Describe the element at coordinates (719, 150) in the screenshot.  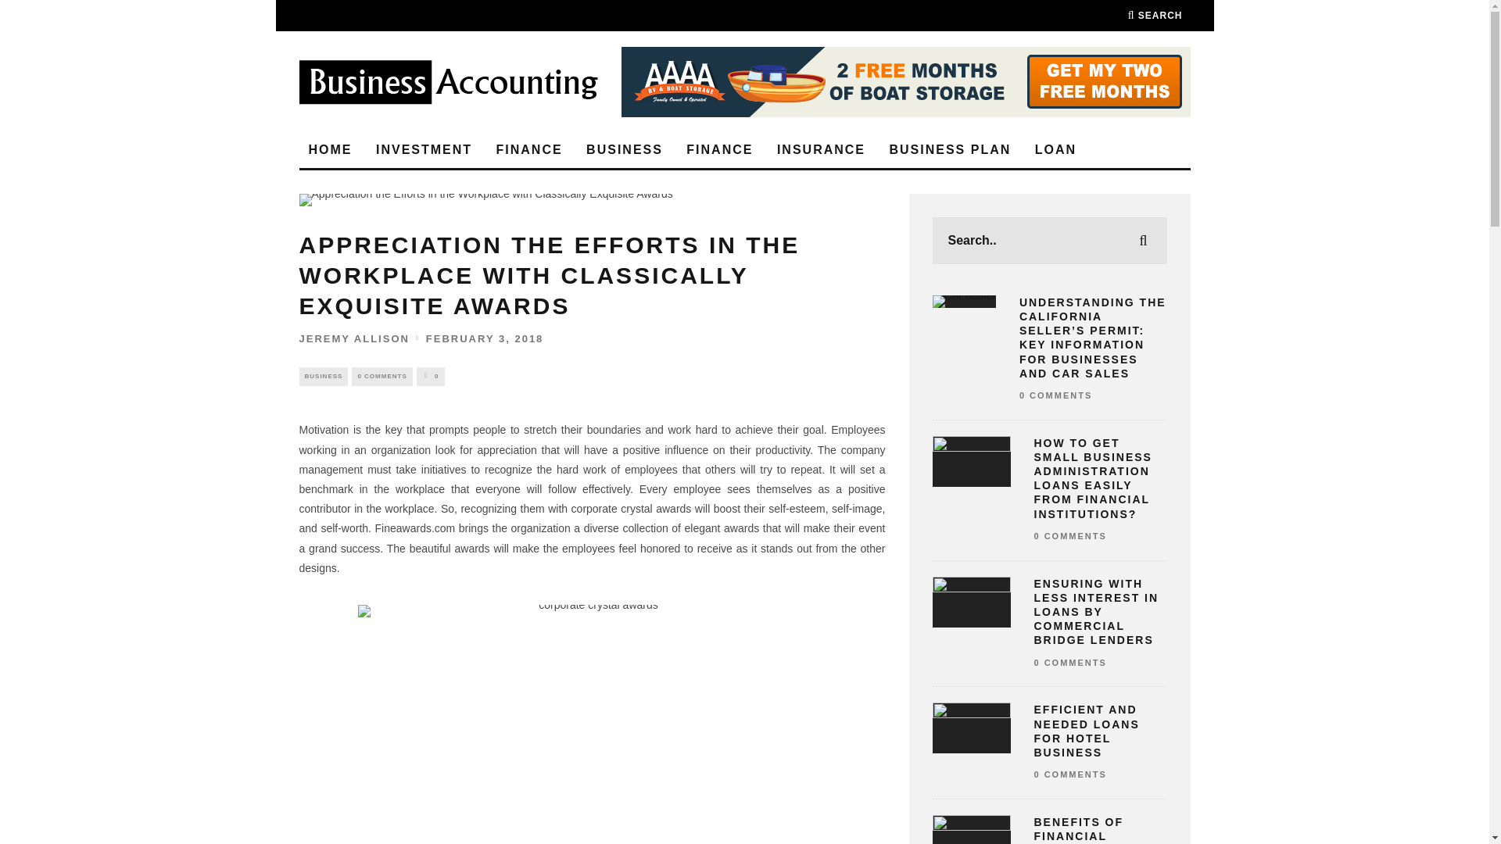
I see `FINANCE` at that location.